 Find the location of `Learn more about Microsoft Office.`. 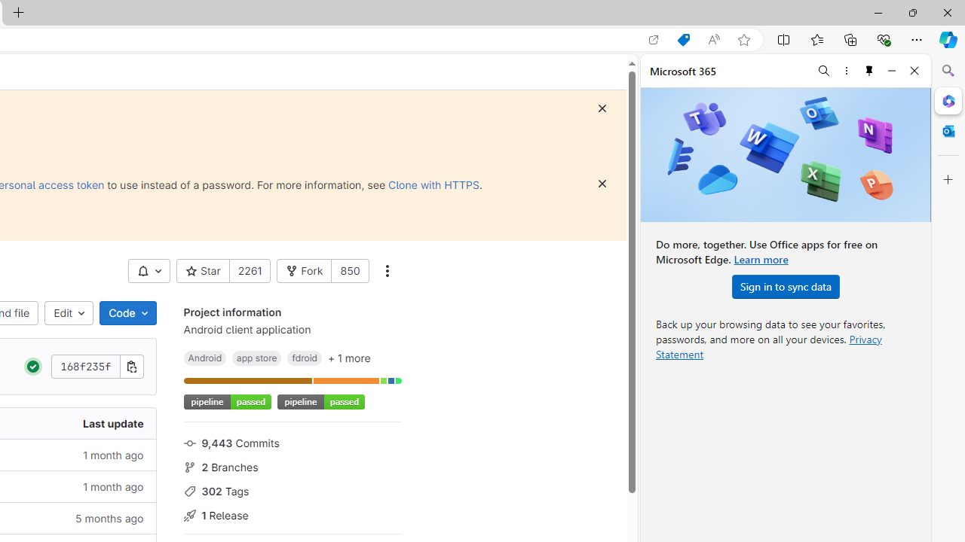

Learn more about Microsoft Office. is located at coordinates (760, 259).